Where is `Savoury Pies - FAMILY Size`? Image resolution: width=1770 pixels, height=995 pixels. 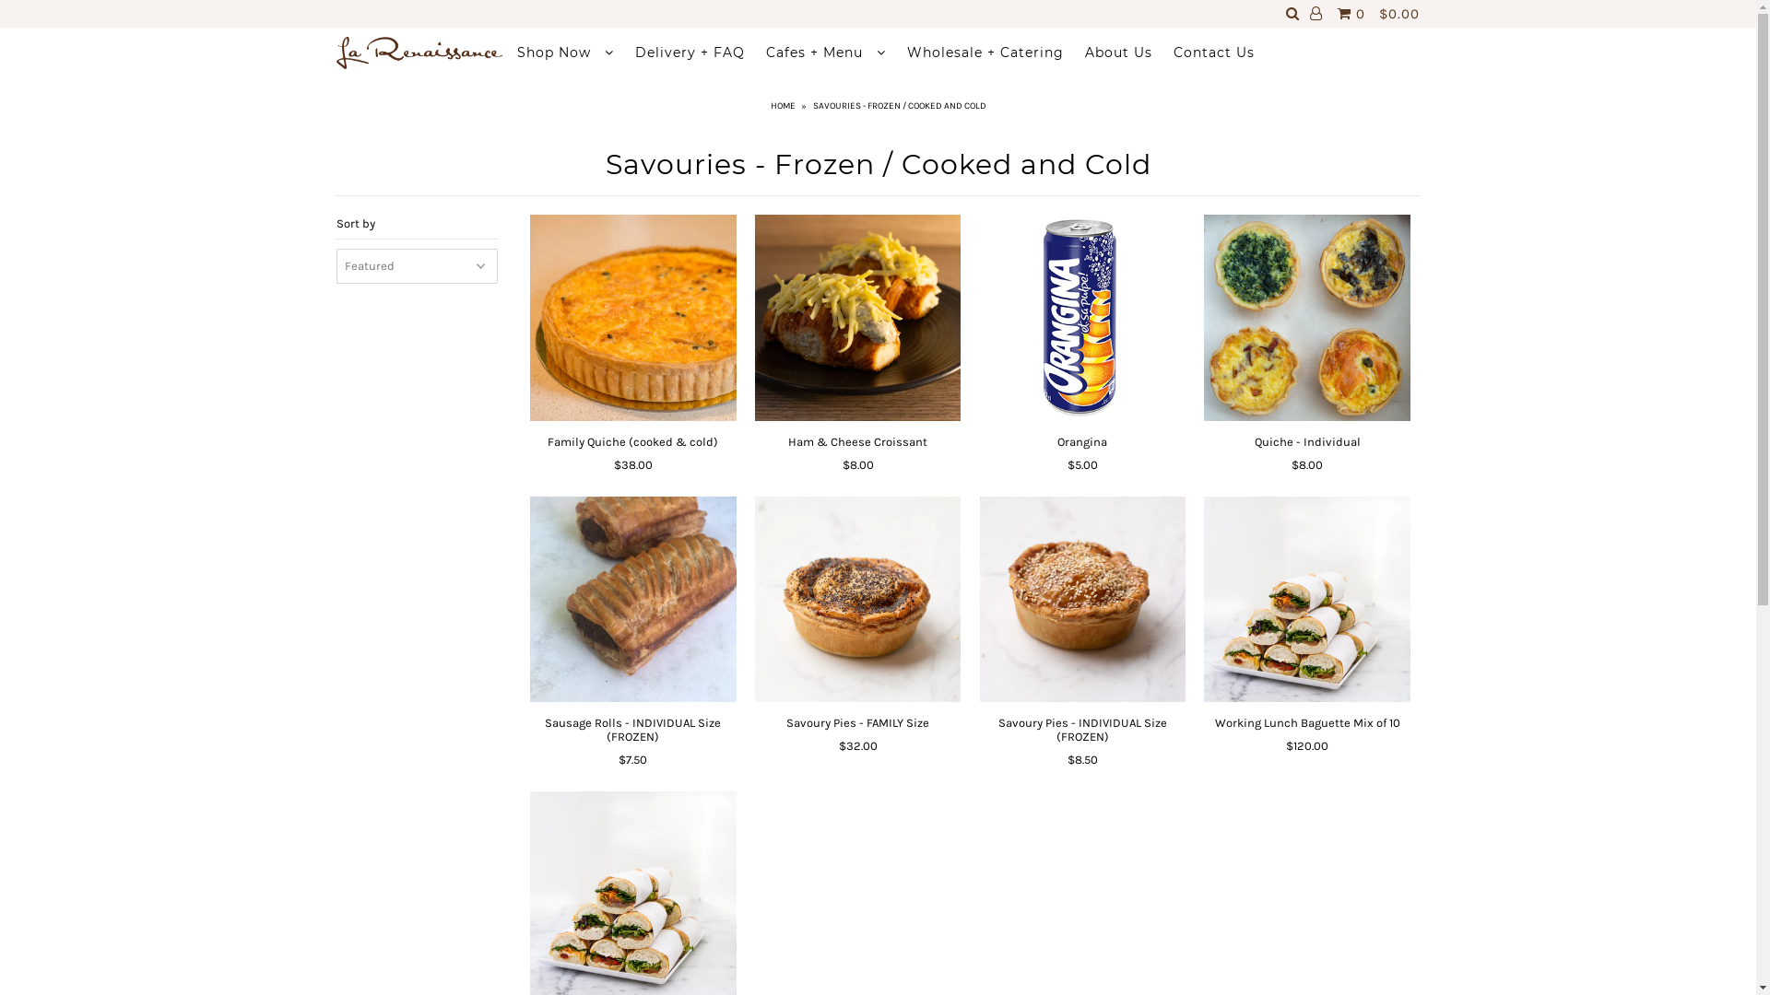 Savoury Pies - FAMILY Size is located at coordinates (857, 599).